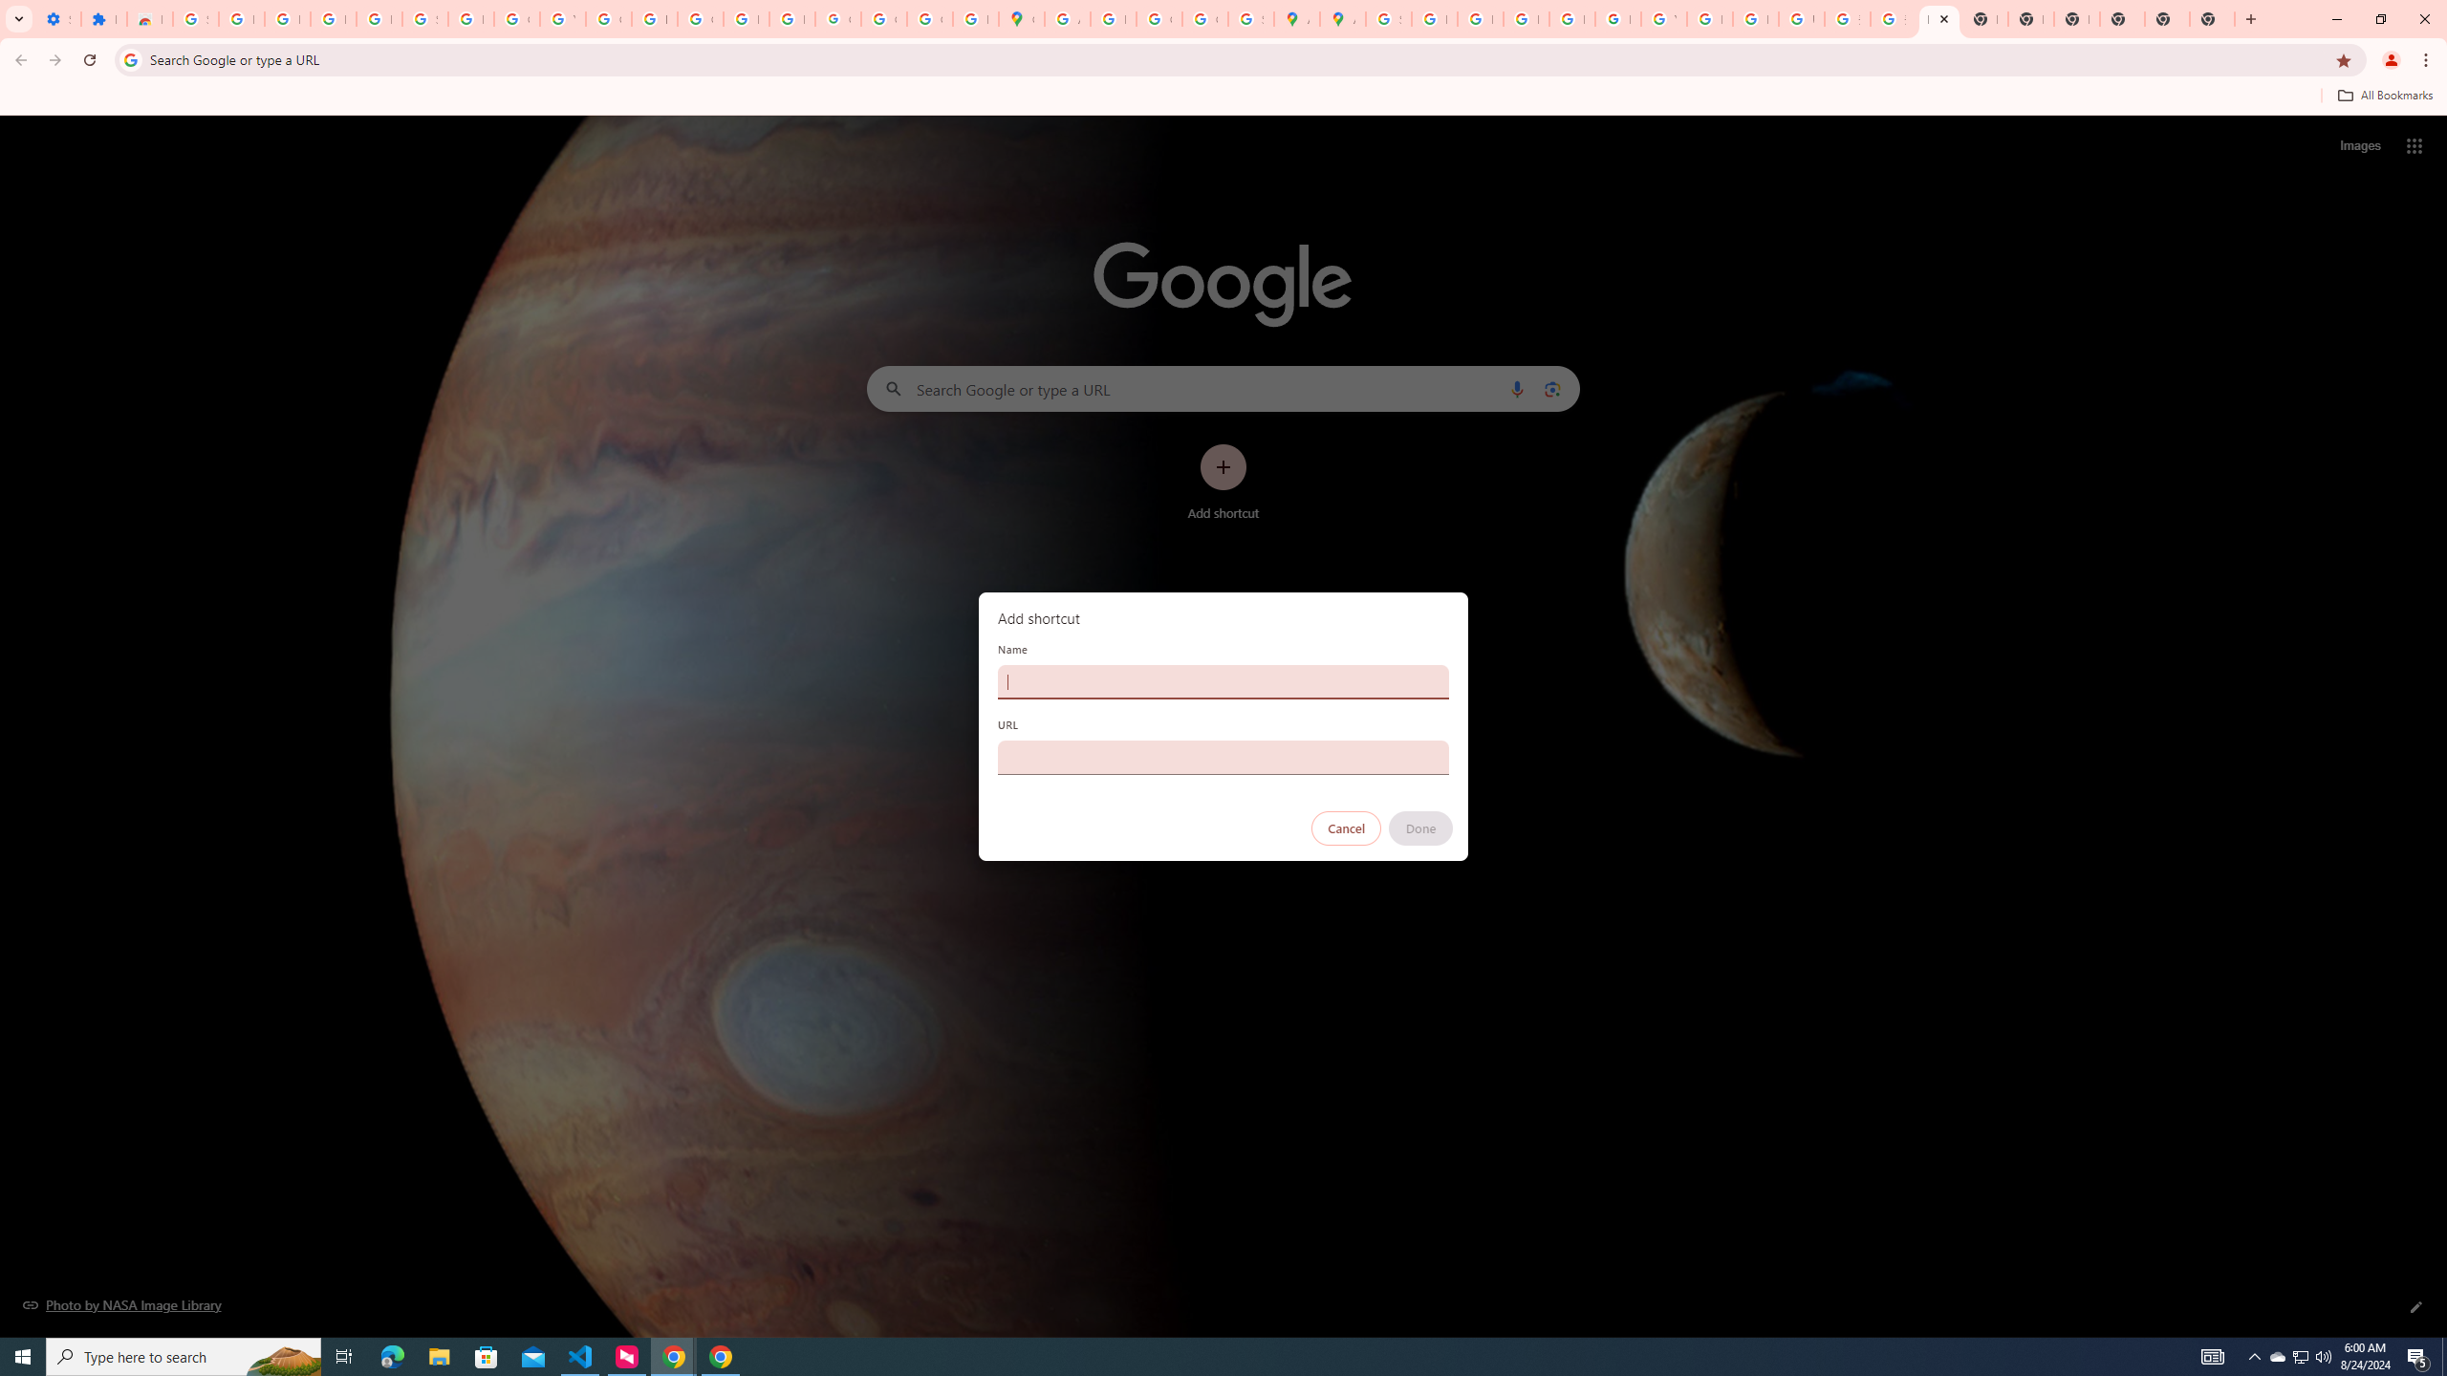 The height and width of the screenshot is (1376, 2447). Describe the element at coordinates (1250, 19) in the screenshot. I see `Safety in Our Products - Google Safety Center` at that location.